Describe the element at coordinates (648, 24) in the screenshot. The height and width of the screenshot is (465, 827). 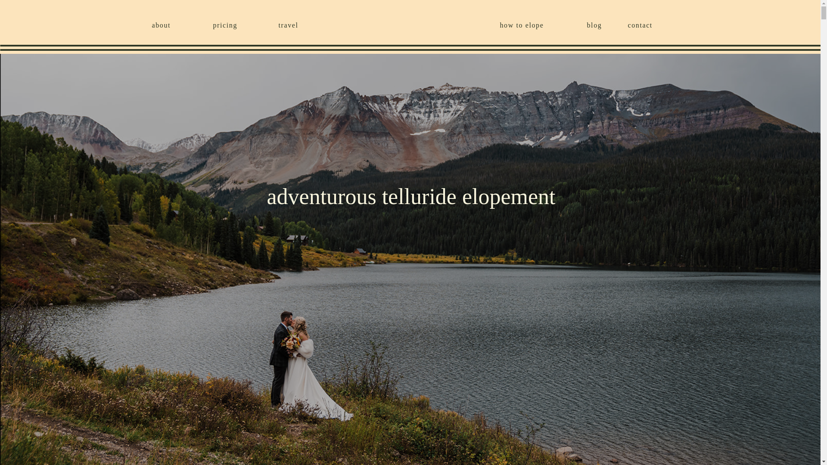
I see `contact` at that location.